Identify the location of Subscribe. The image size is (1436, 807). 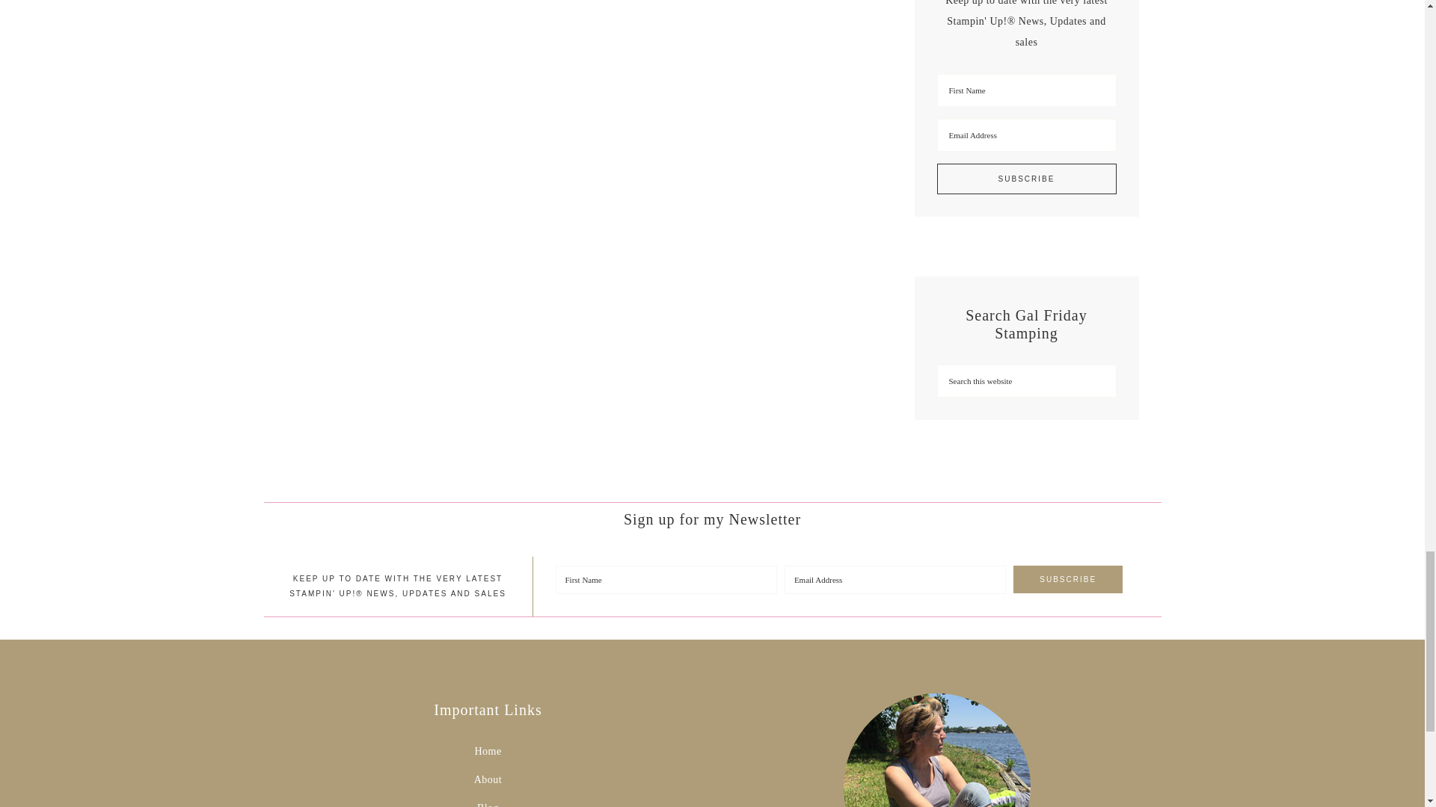
(1068, 579).